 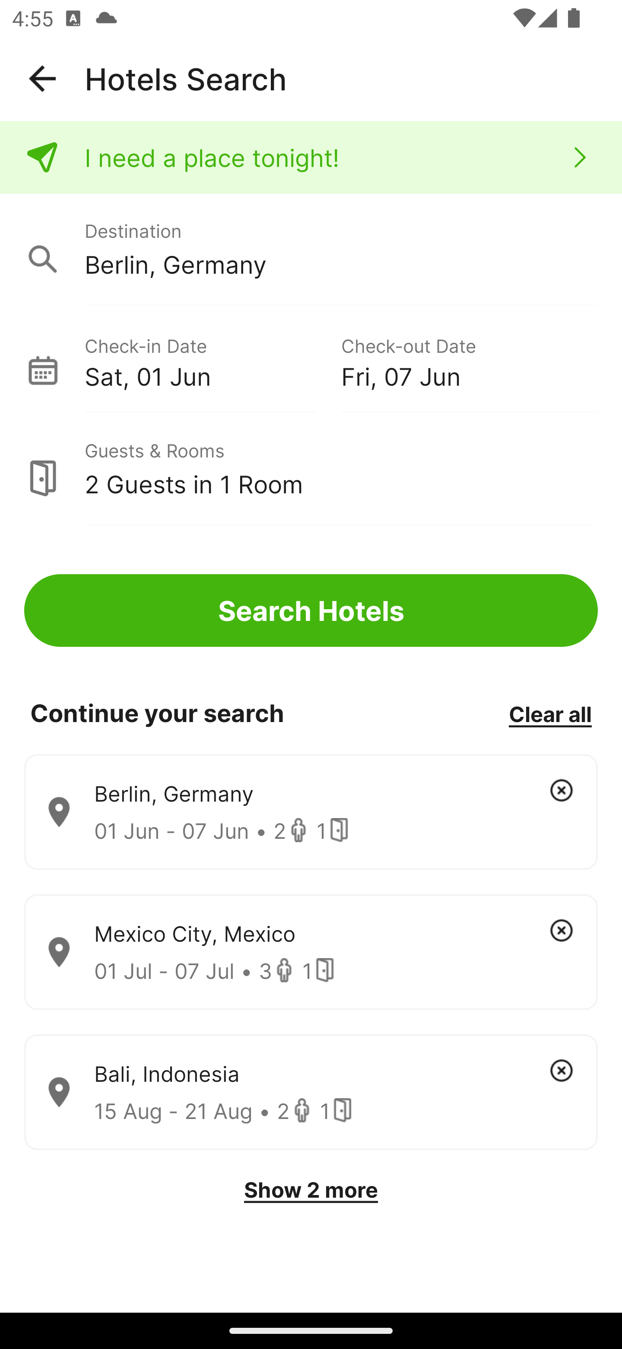 What do you see at coordinates (311, 469) in the screenshot?
I see `Guests & Rooms 2 Guests in 1 Room` at bounding box center [311, 469].